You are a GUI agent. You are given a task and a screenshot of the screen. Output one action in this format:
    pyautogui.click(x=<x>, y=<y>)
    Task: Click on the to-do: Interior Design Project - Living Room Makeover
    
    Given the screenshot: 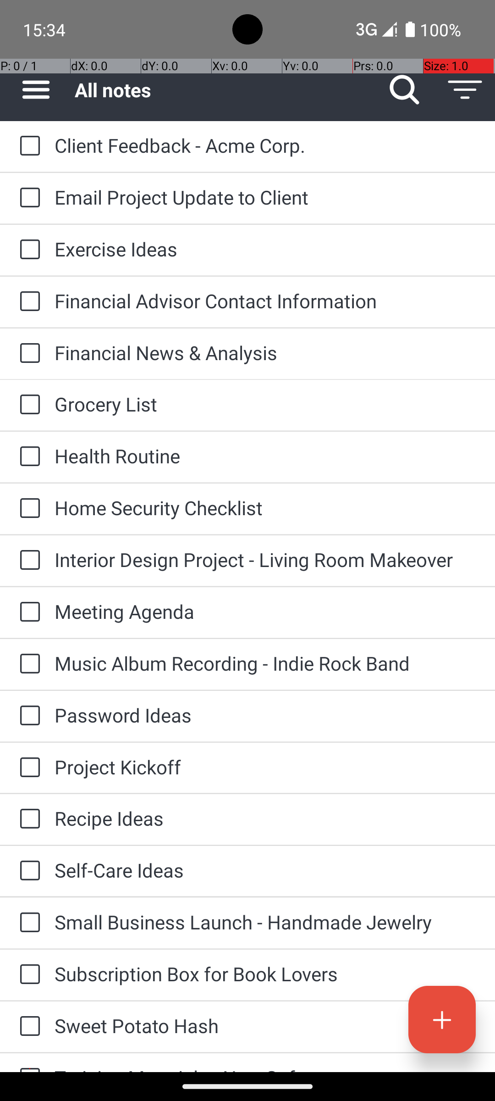 What is the action you would take?
    pyautogui.click(x=27, y=561)
    